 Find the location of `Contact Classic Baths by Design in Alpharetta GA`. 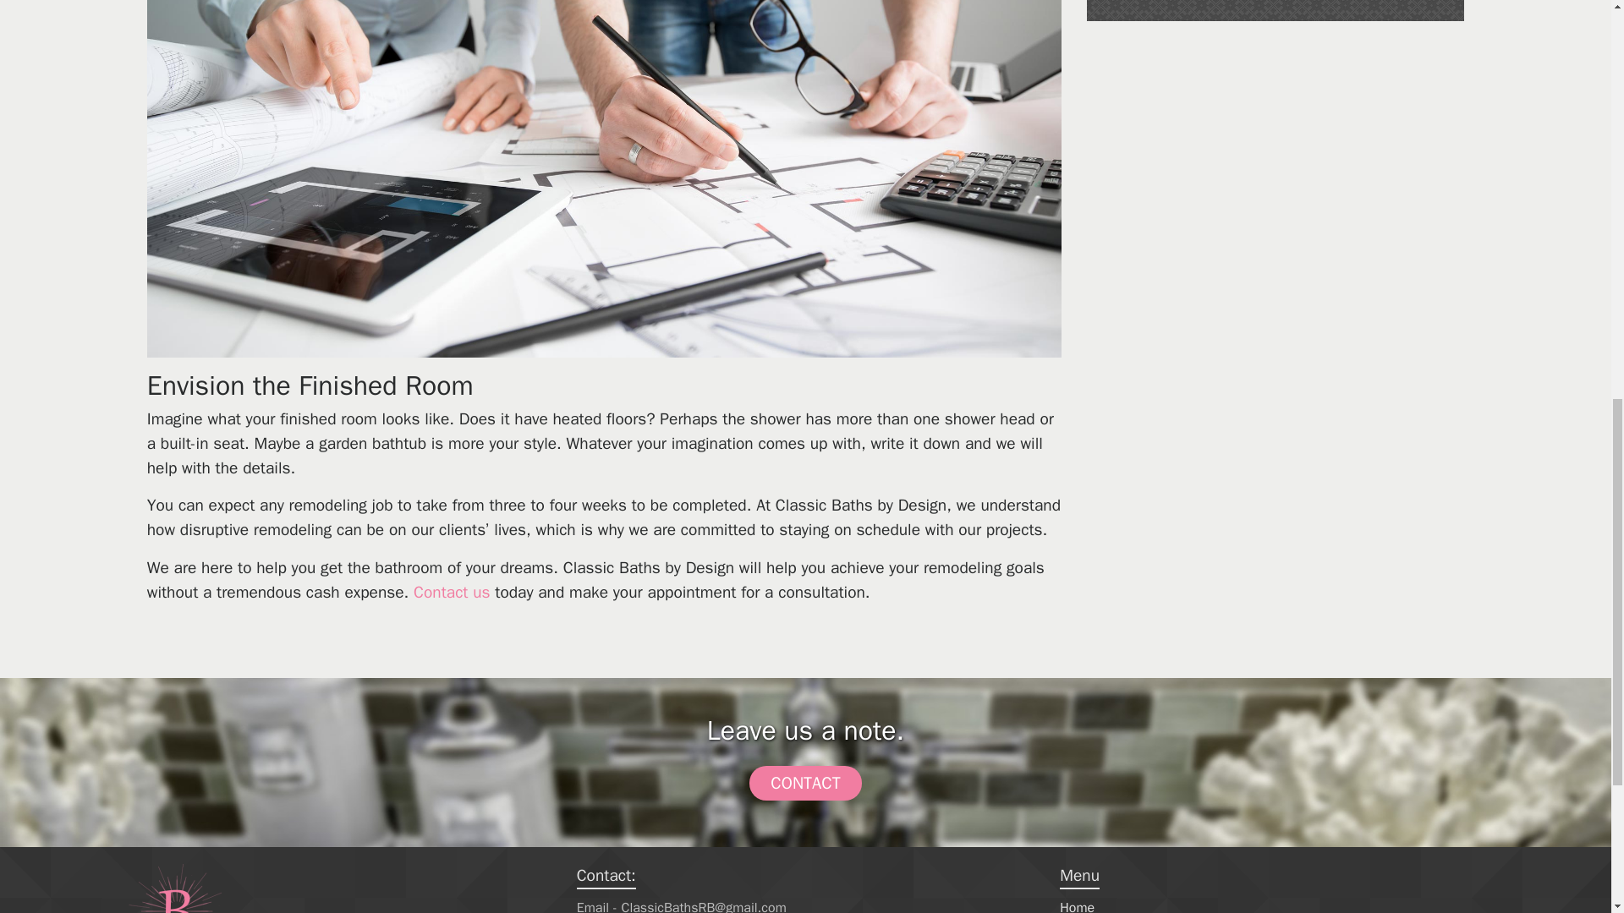

Contact Classic Baths by Design in Alpharetta GA is located at coordinates (452, 592).